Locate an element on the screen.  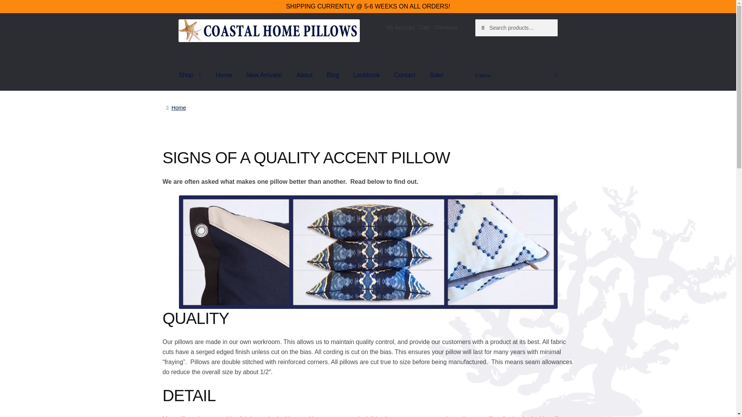
0 items is located at coordinates (516, 75).